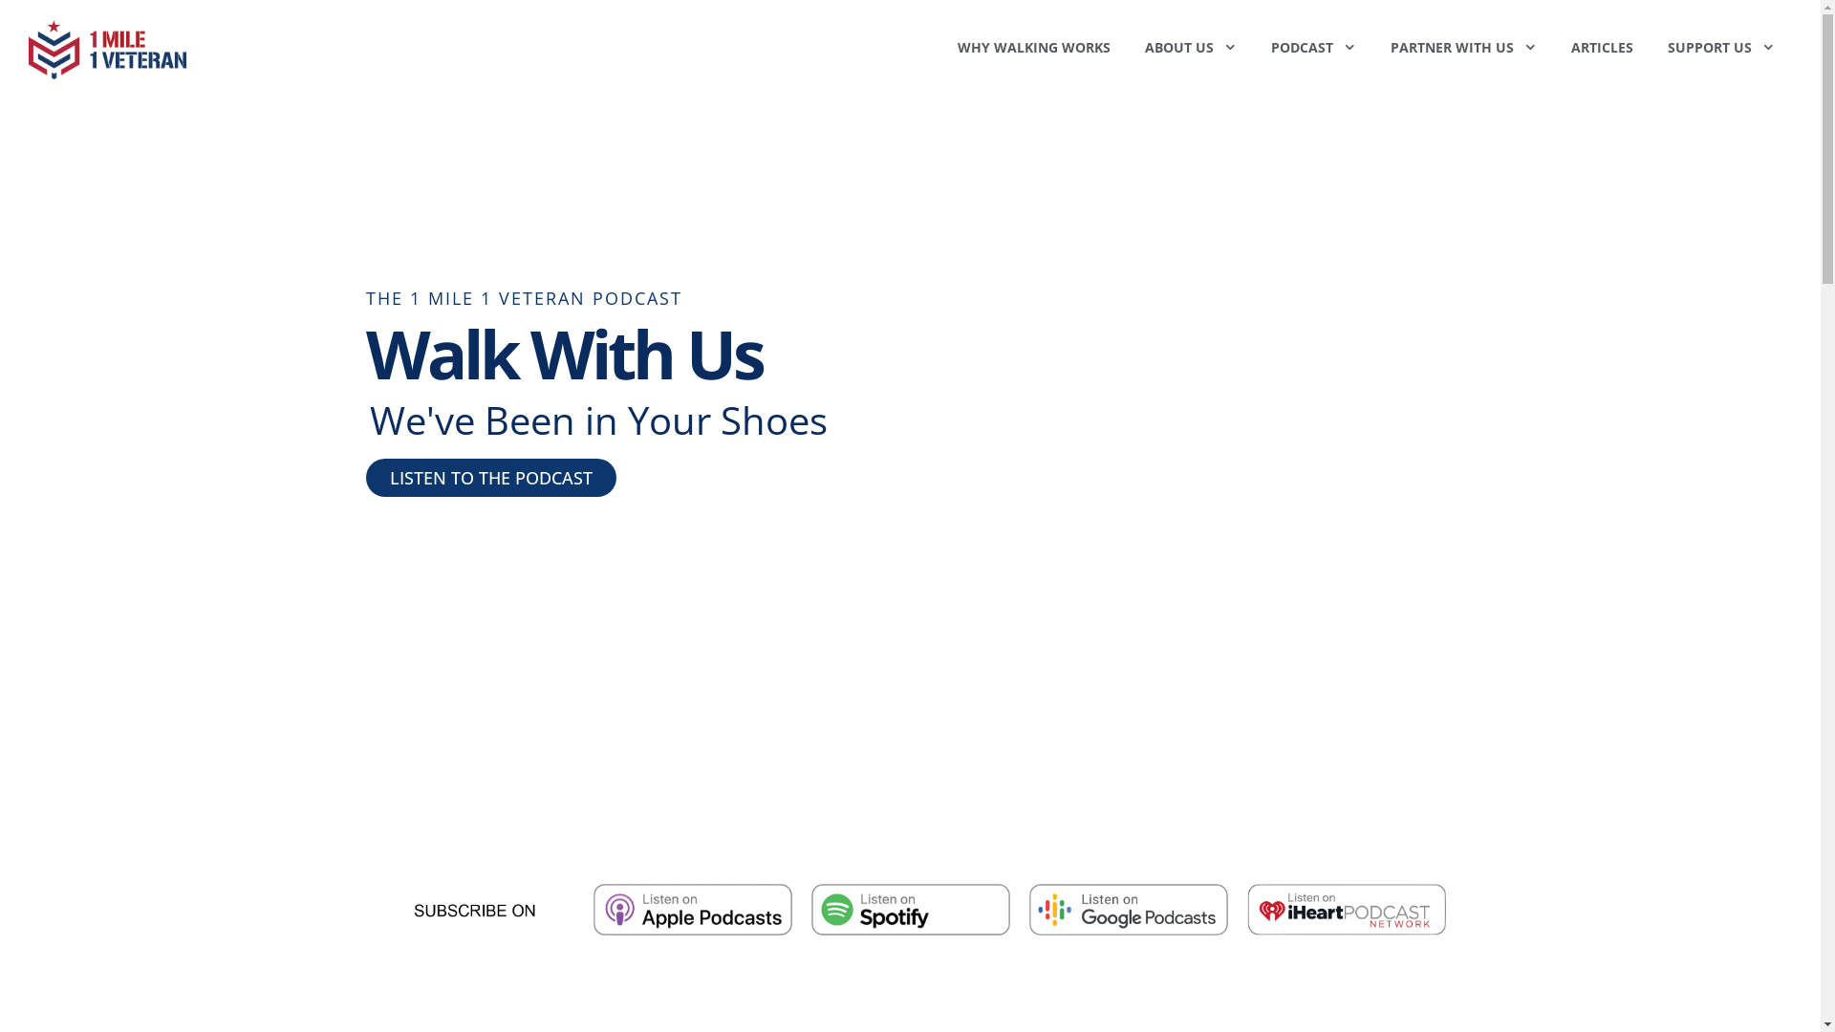  I want to click on PODCAST, so click(1313, 48).